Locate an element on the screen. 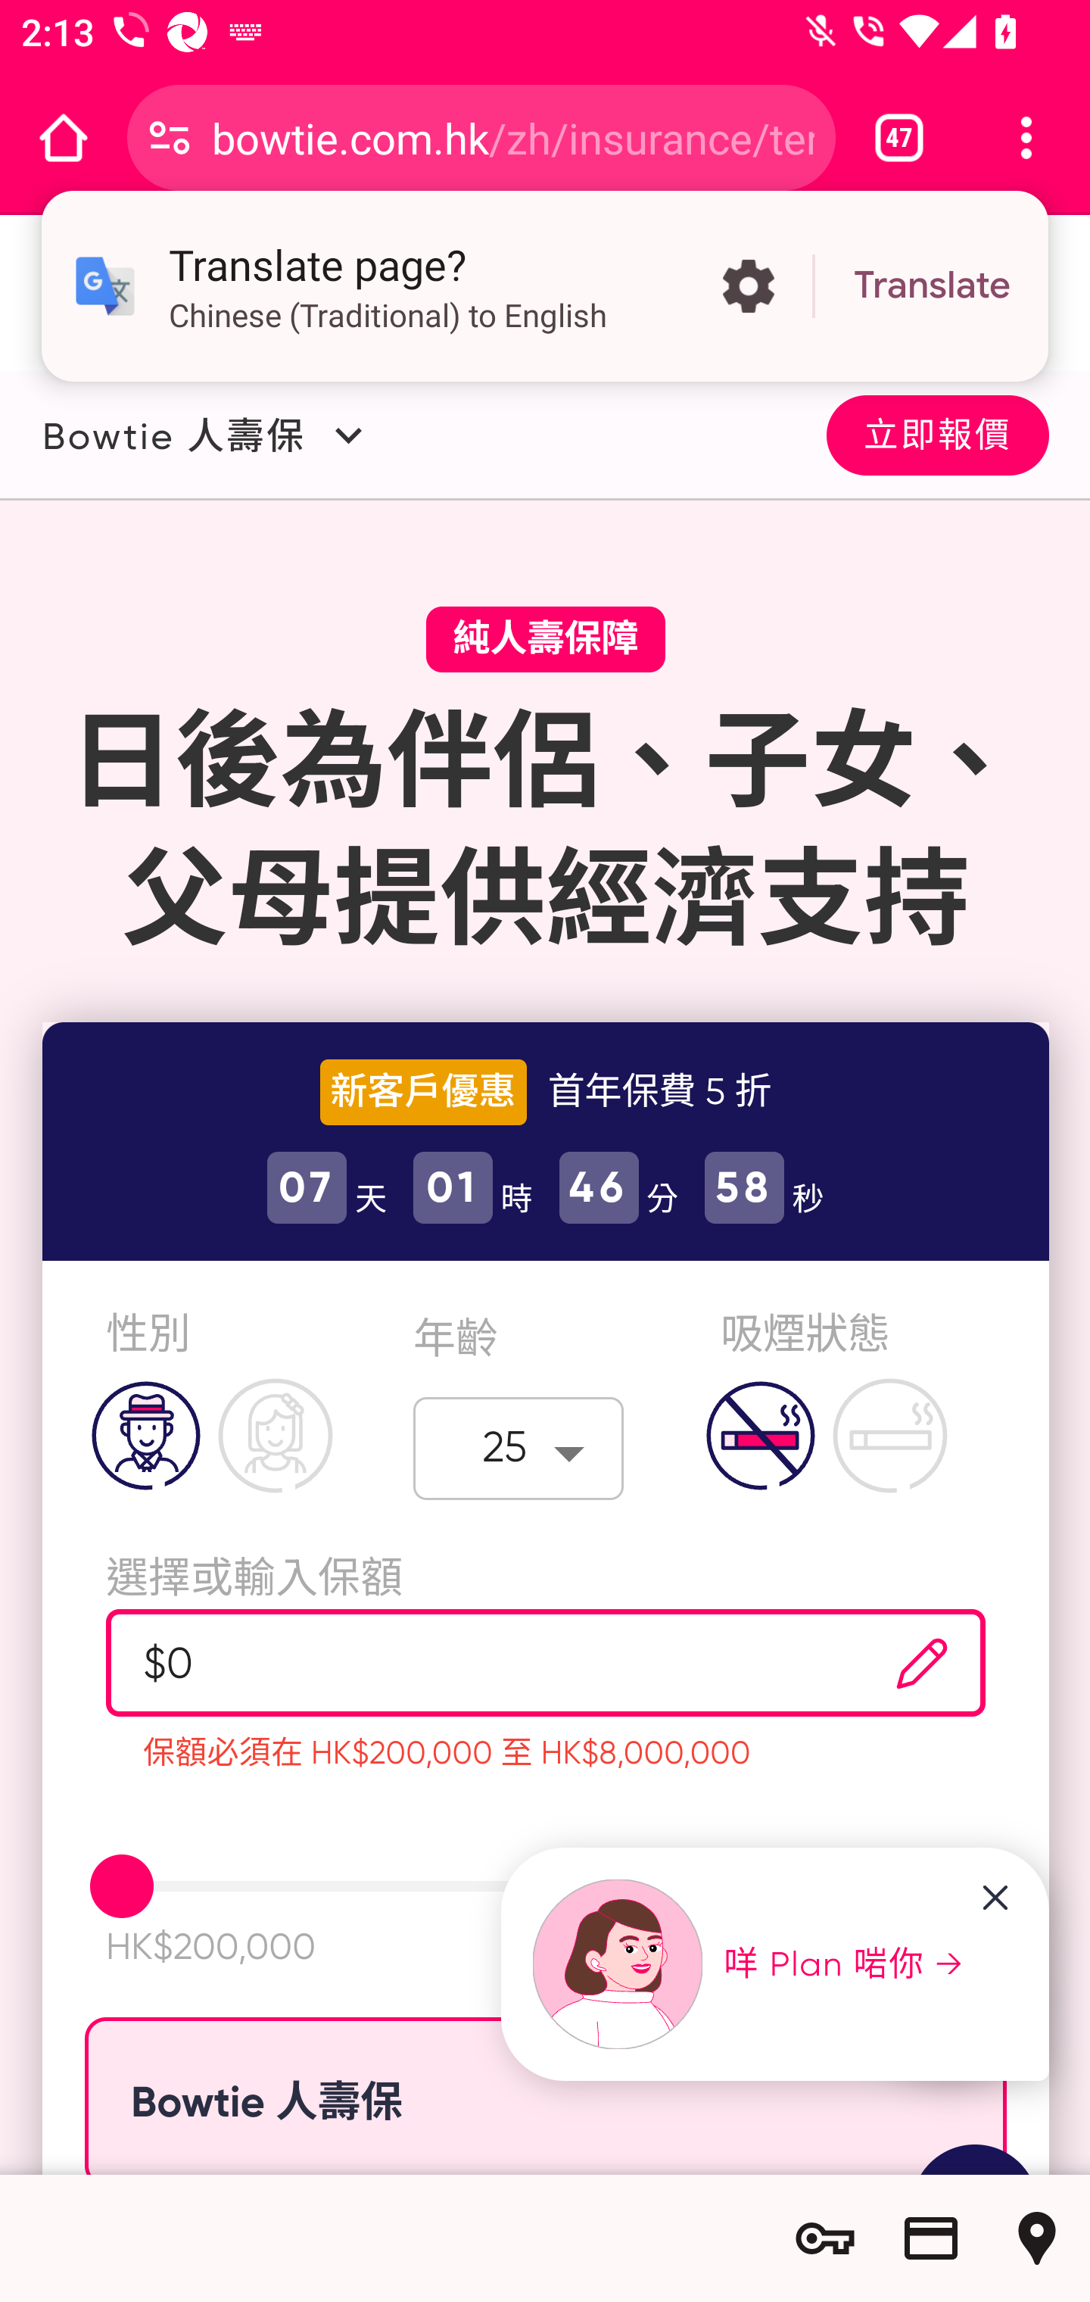  Open the home page is located at coordinates (64, 138).